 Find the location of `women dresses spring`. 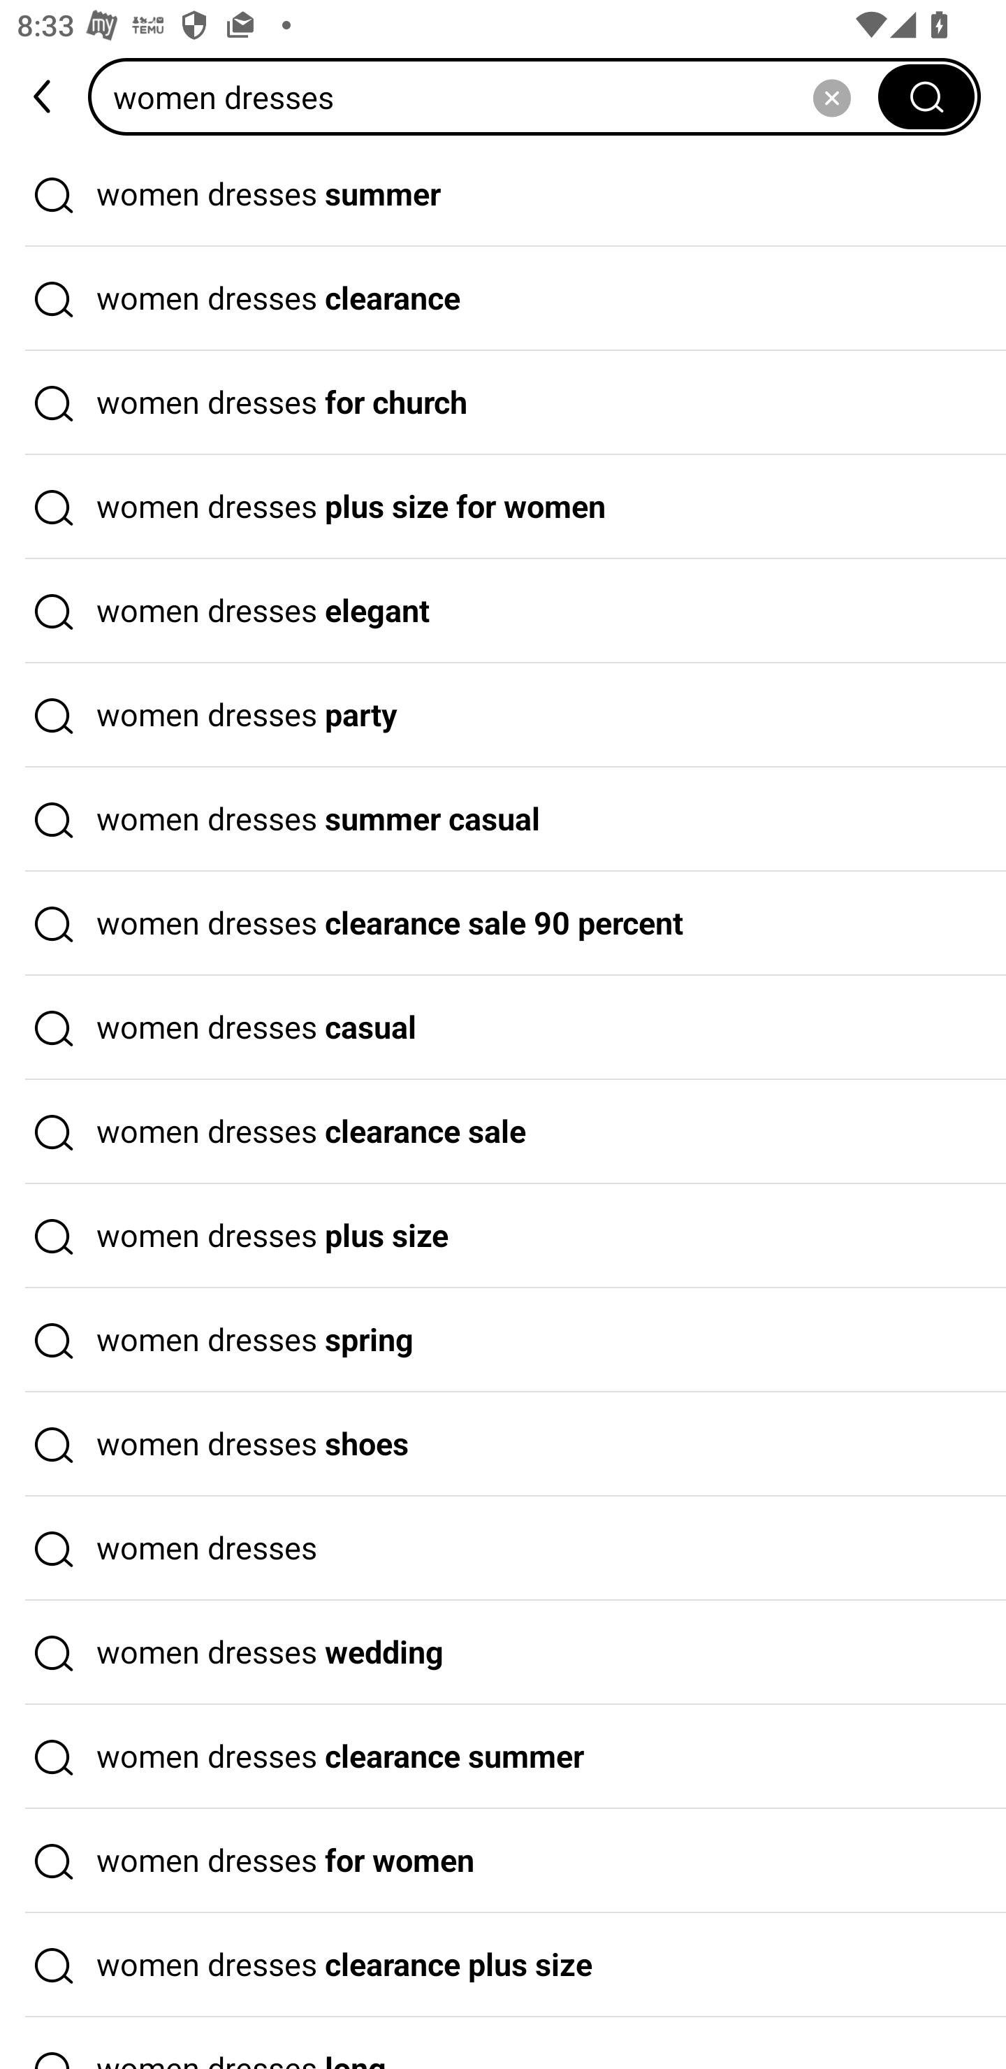

women dresses spring is located at coordinates (503, 1341).